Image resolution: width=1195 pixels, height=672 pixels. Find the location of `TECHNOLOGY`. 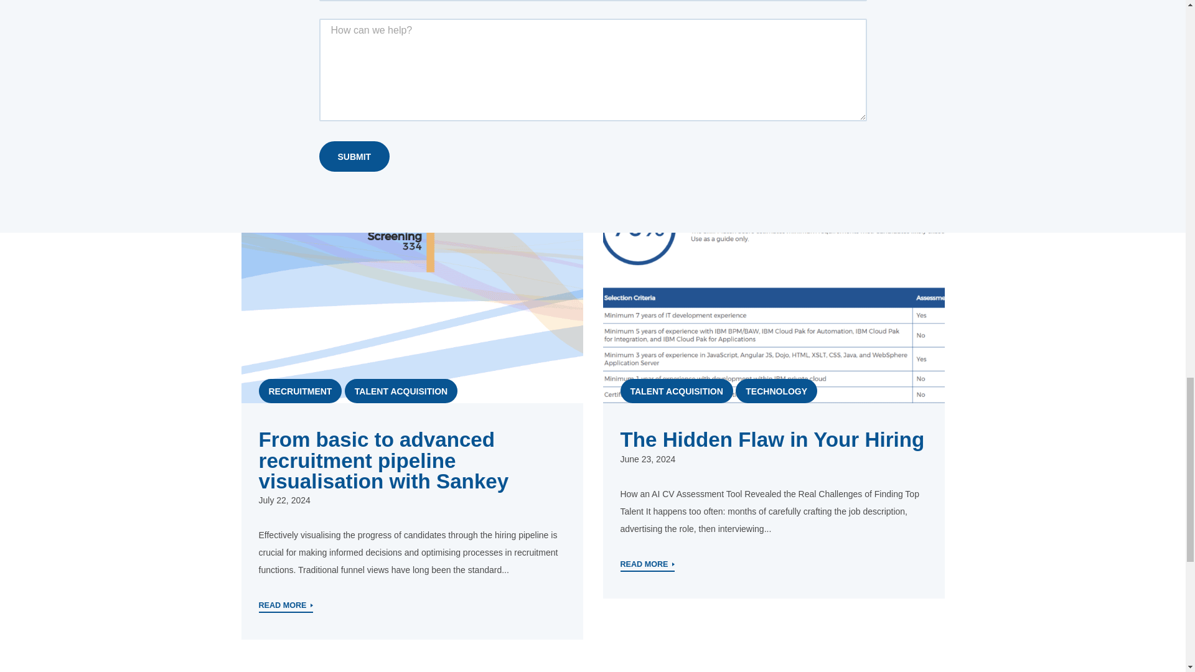

TECHNOLOGY is located at coordinates (777, 391).